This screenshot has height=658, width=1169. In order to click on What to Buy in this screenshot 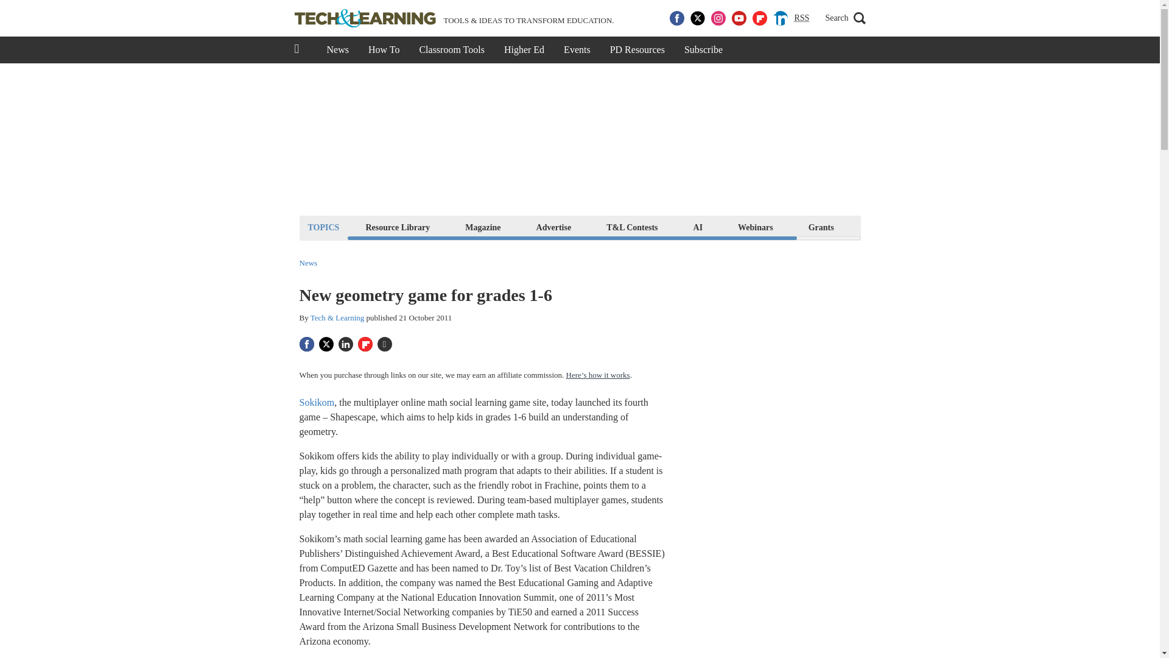, I will do `click(893, 227)`.